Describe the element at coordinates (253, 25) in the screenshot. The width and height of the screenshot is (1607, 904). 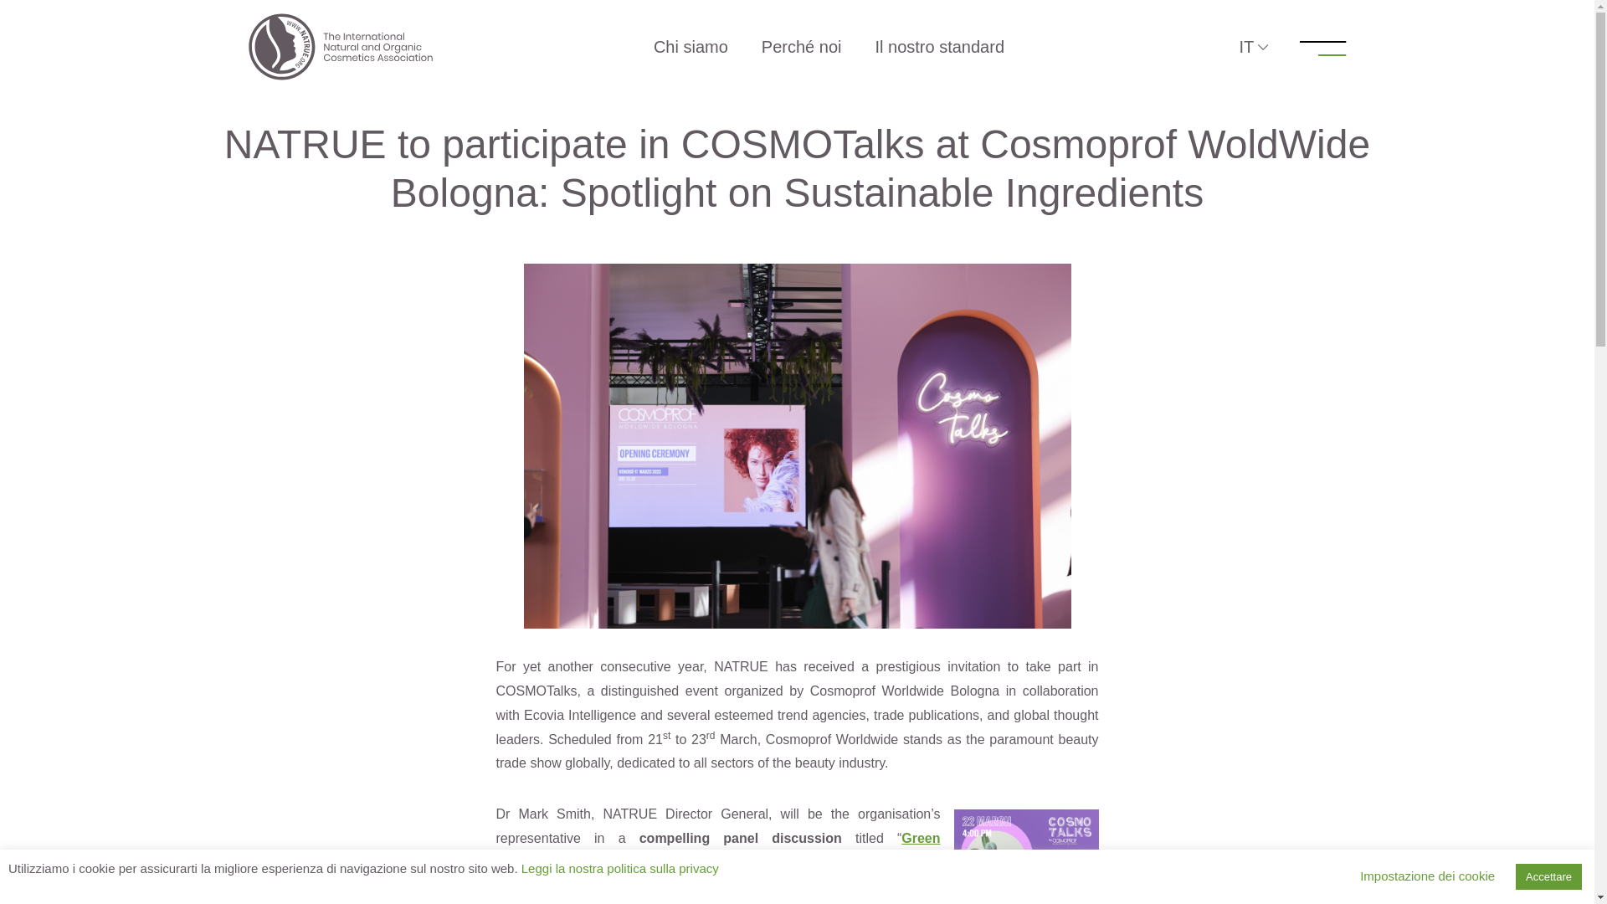
I see `NATRUE` at that location.